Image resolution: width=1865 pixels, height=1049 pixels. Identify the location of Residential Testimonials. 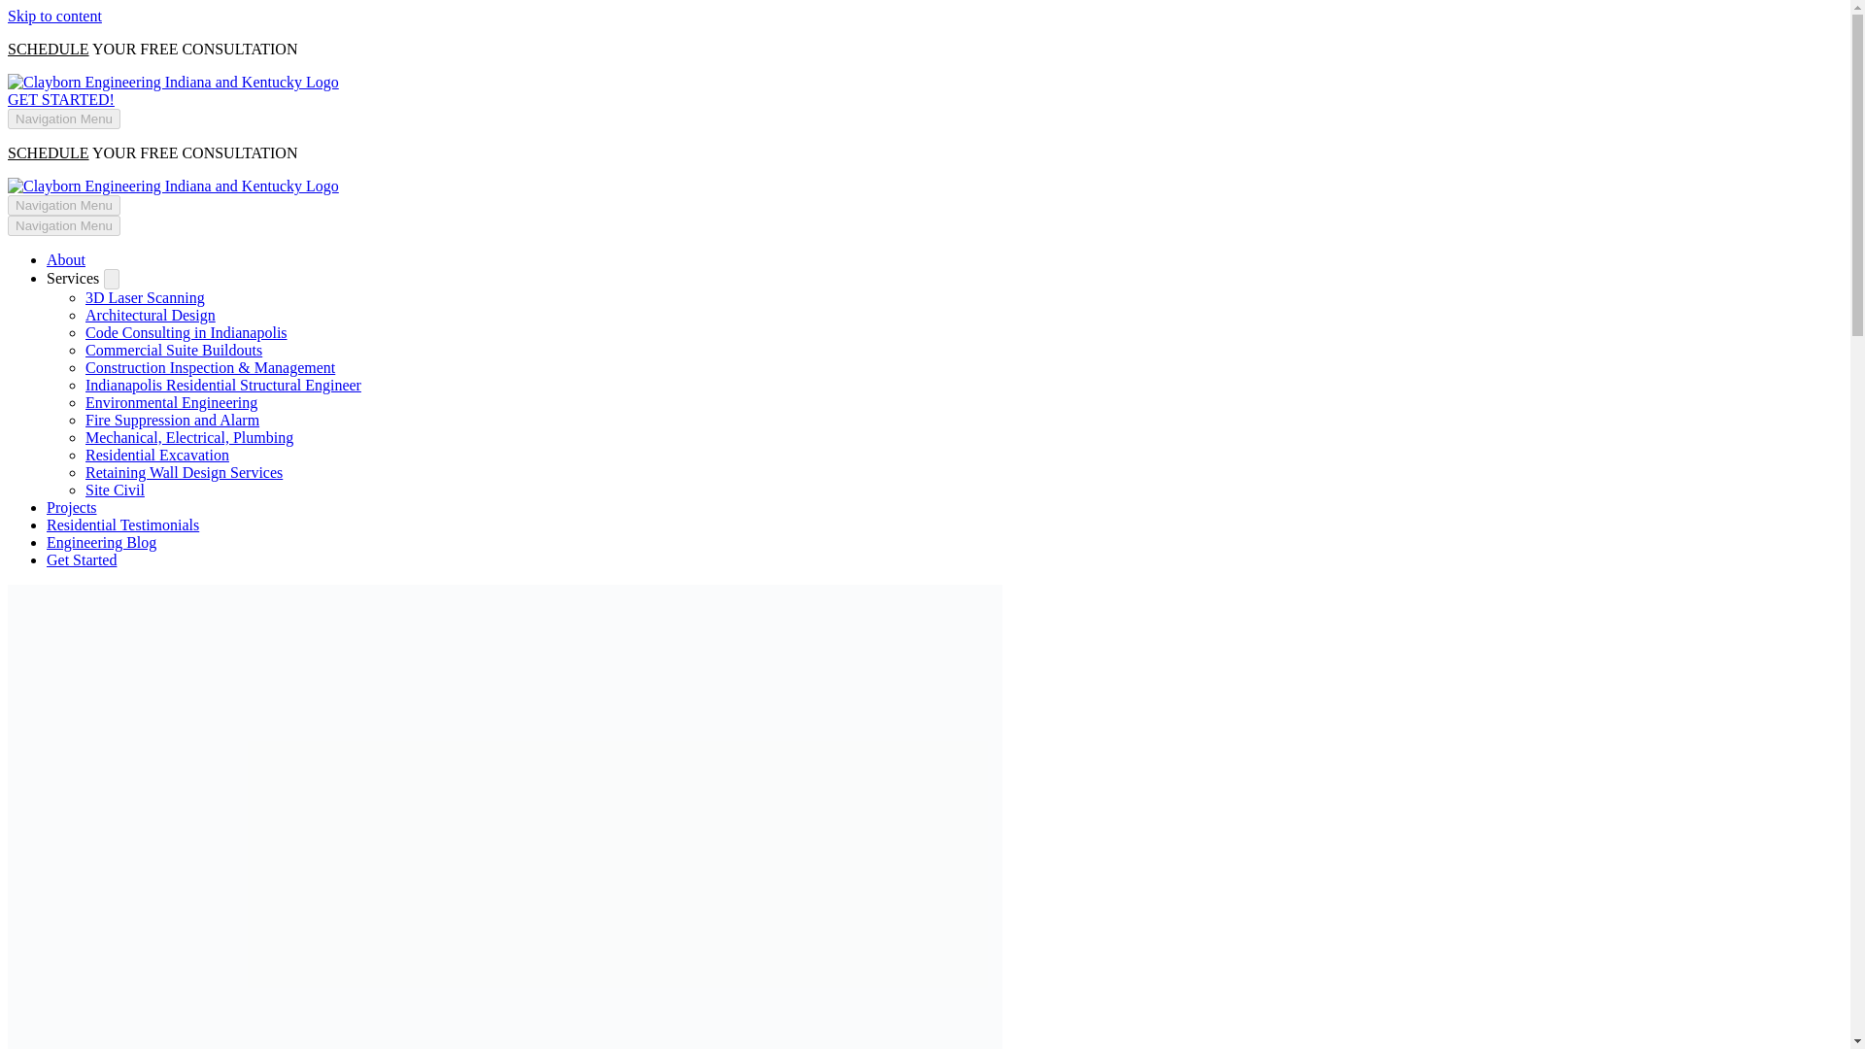
(122, 524).